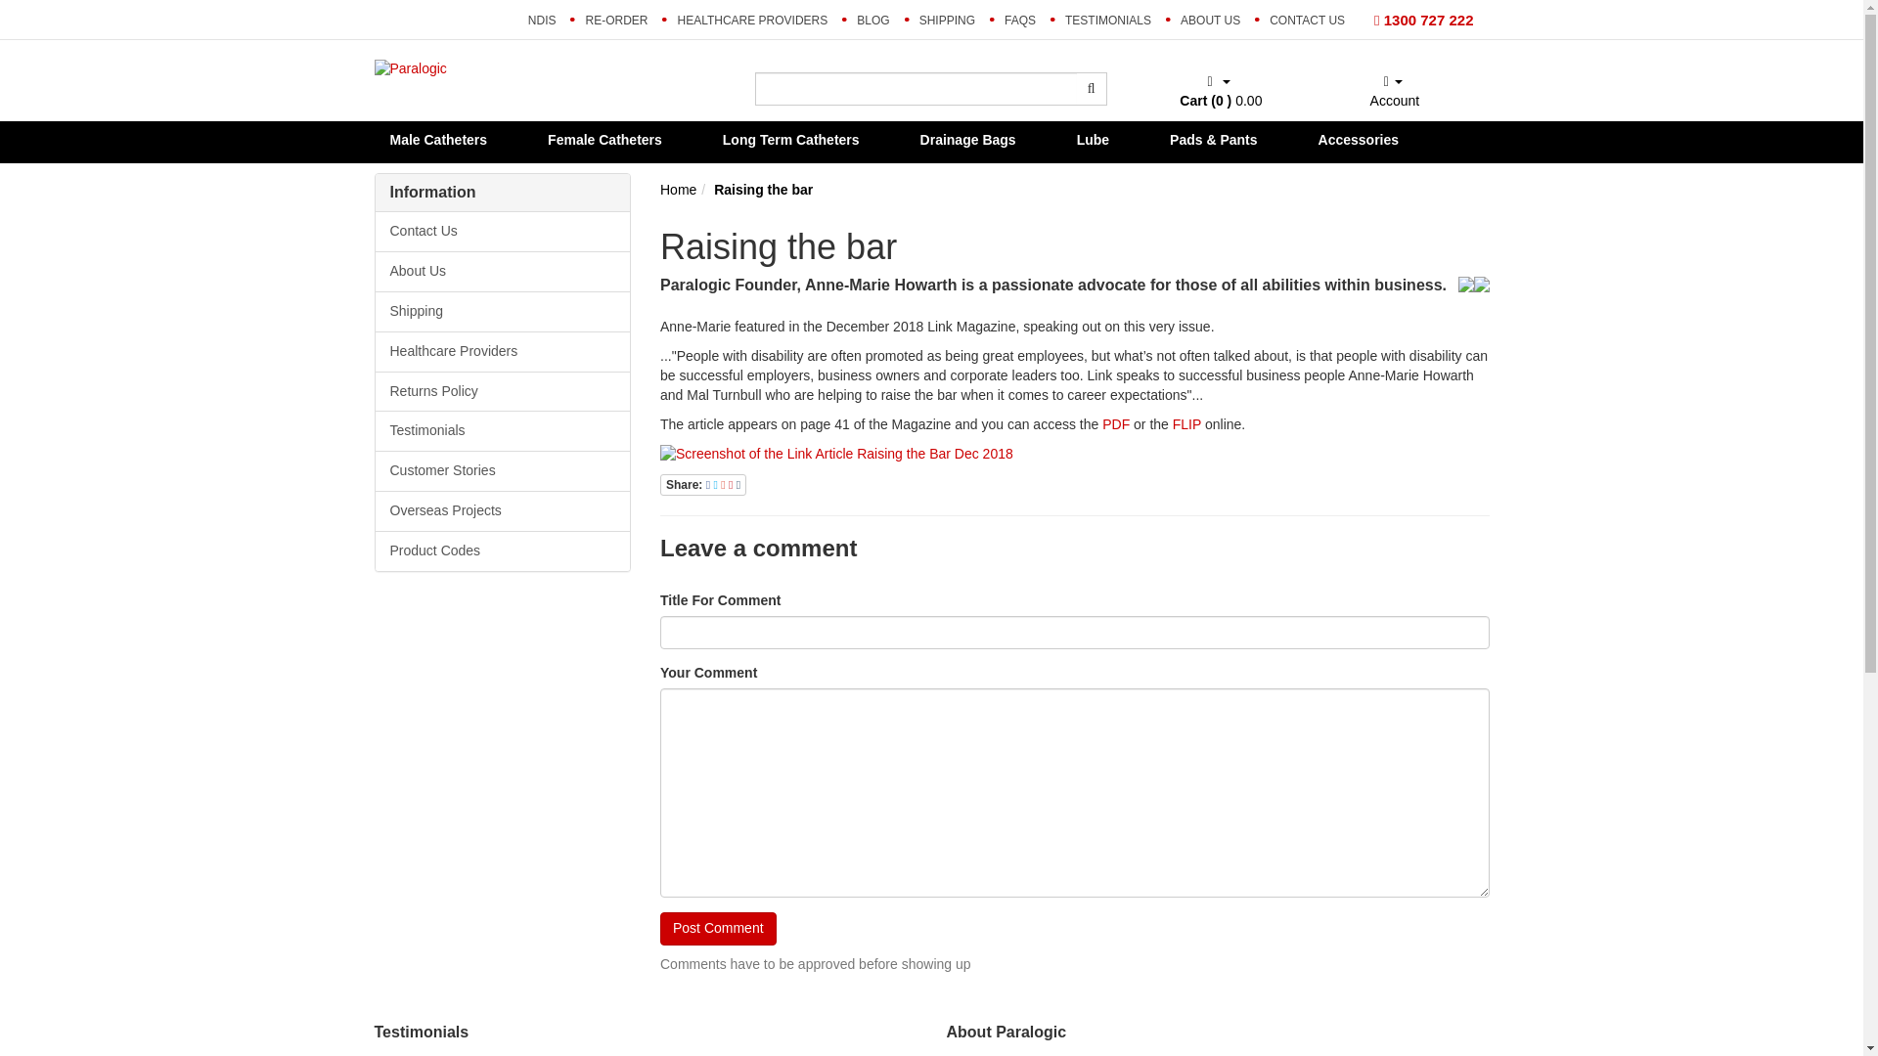 This screenshot has width=1878, height=1056. Describe the element at coordinates (542, 20) in the screenshot. I see `NDIS` at that location.